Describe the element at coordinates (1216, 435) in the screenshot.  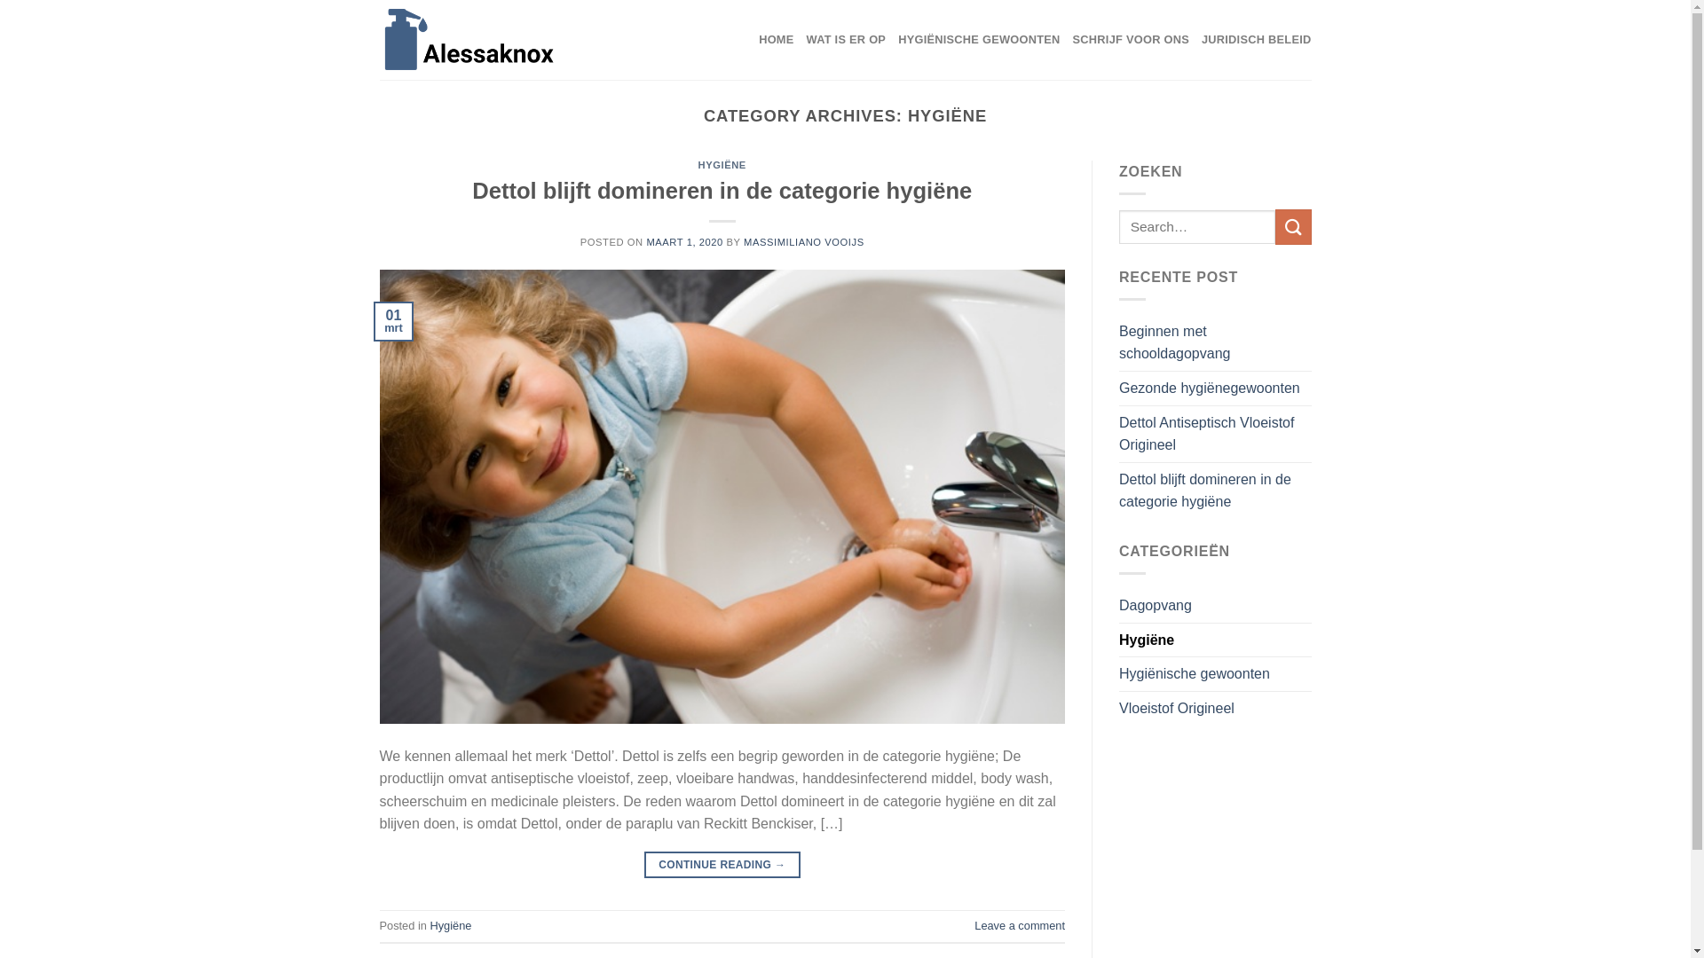
I see `Dettol Antiseptisch Vloeistof Origineel` at that location.